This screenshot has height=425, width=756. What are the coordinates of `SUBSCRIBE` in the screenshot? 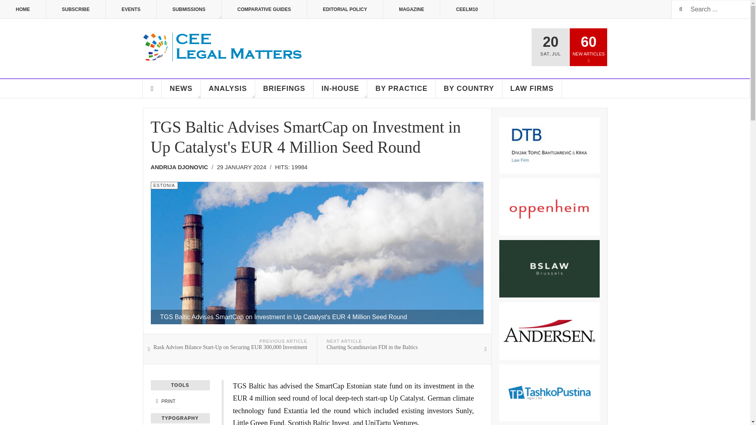 It's located at (76, 9).